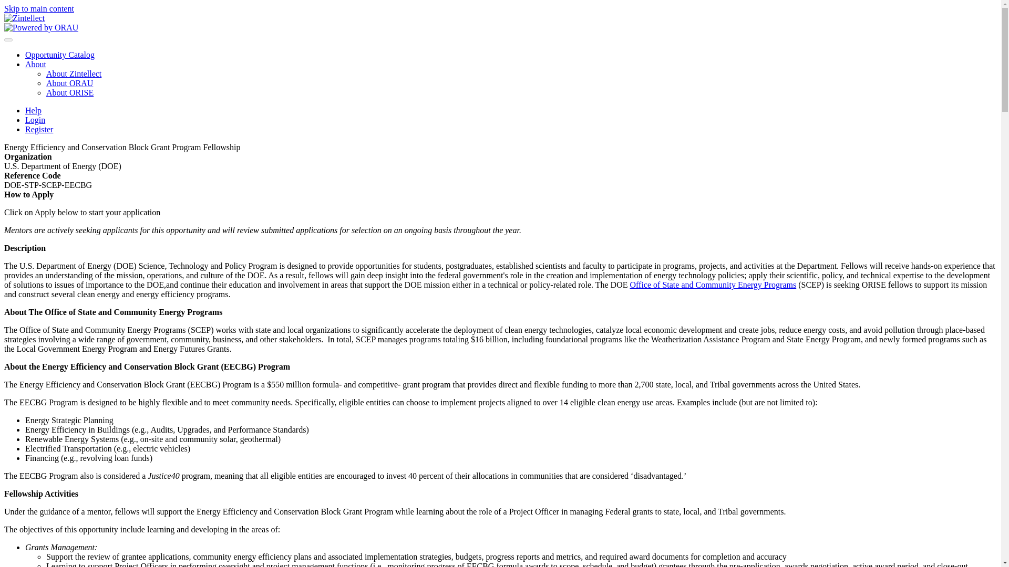 The image size is (1009, 567). What do you see at coordinates (39, 129) in the screenshot?
I see `Register` at bounding box center [39, 129].